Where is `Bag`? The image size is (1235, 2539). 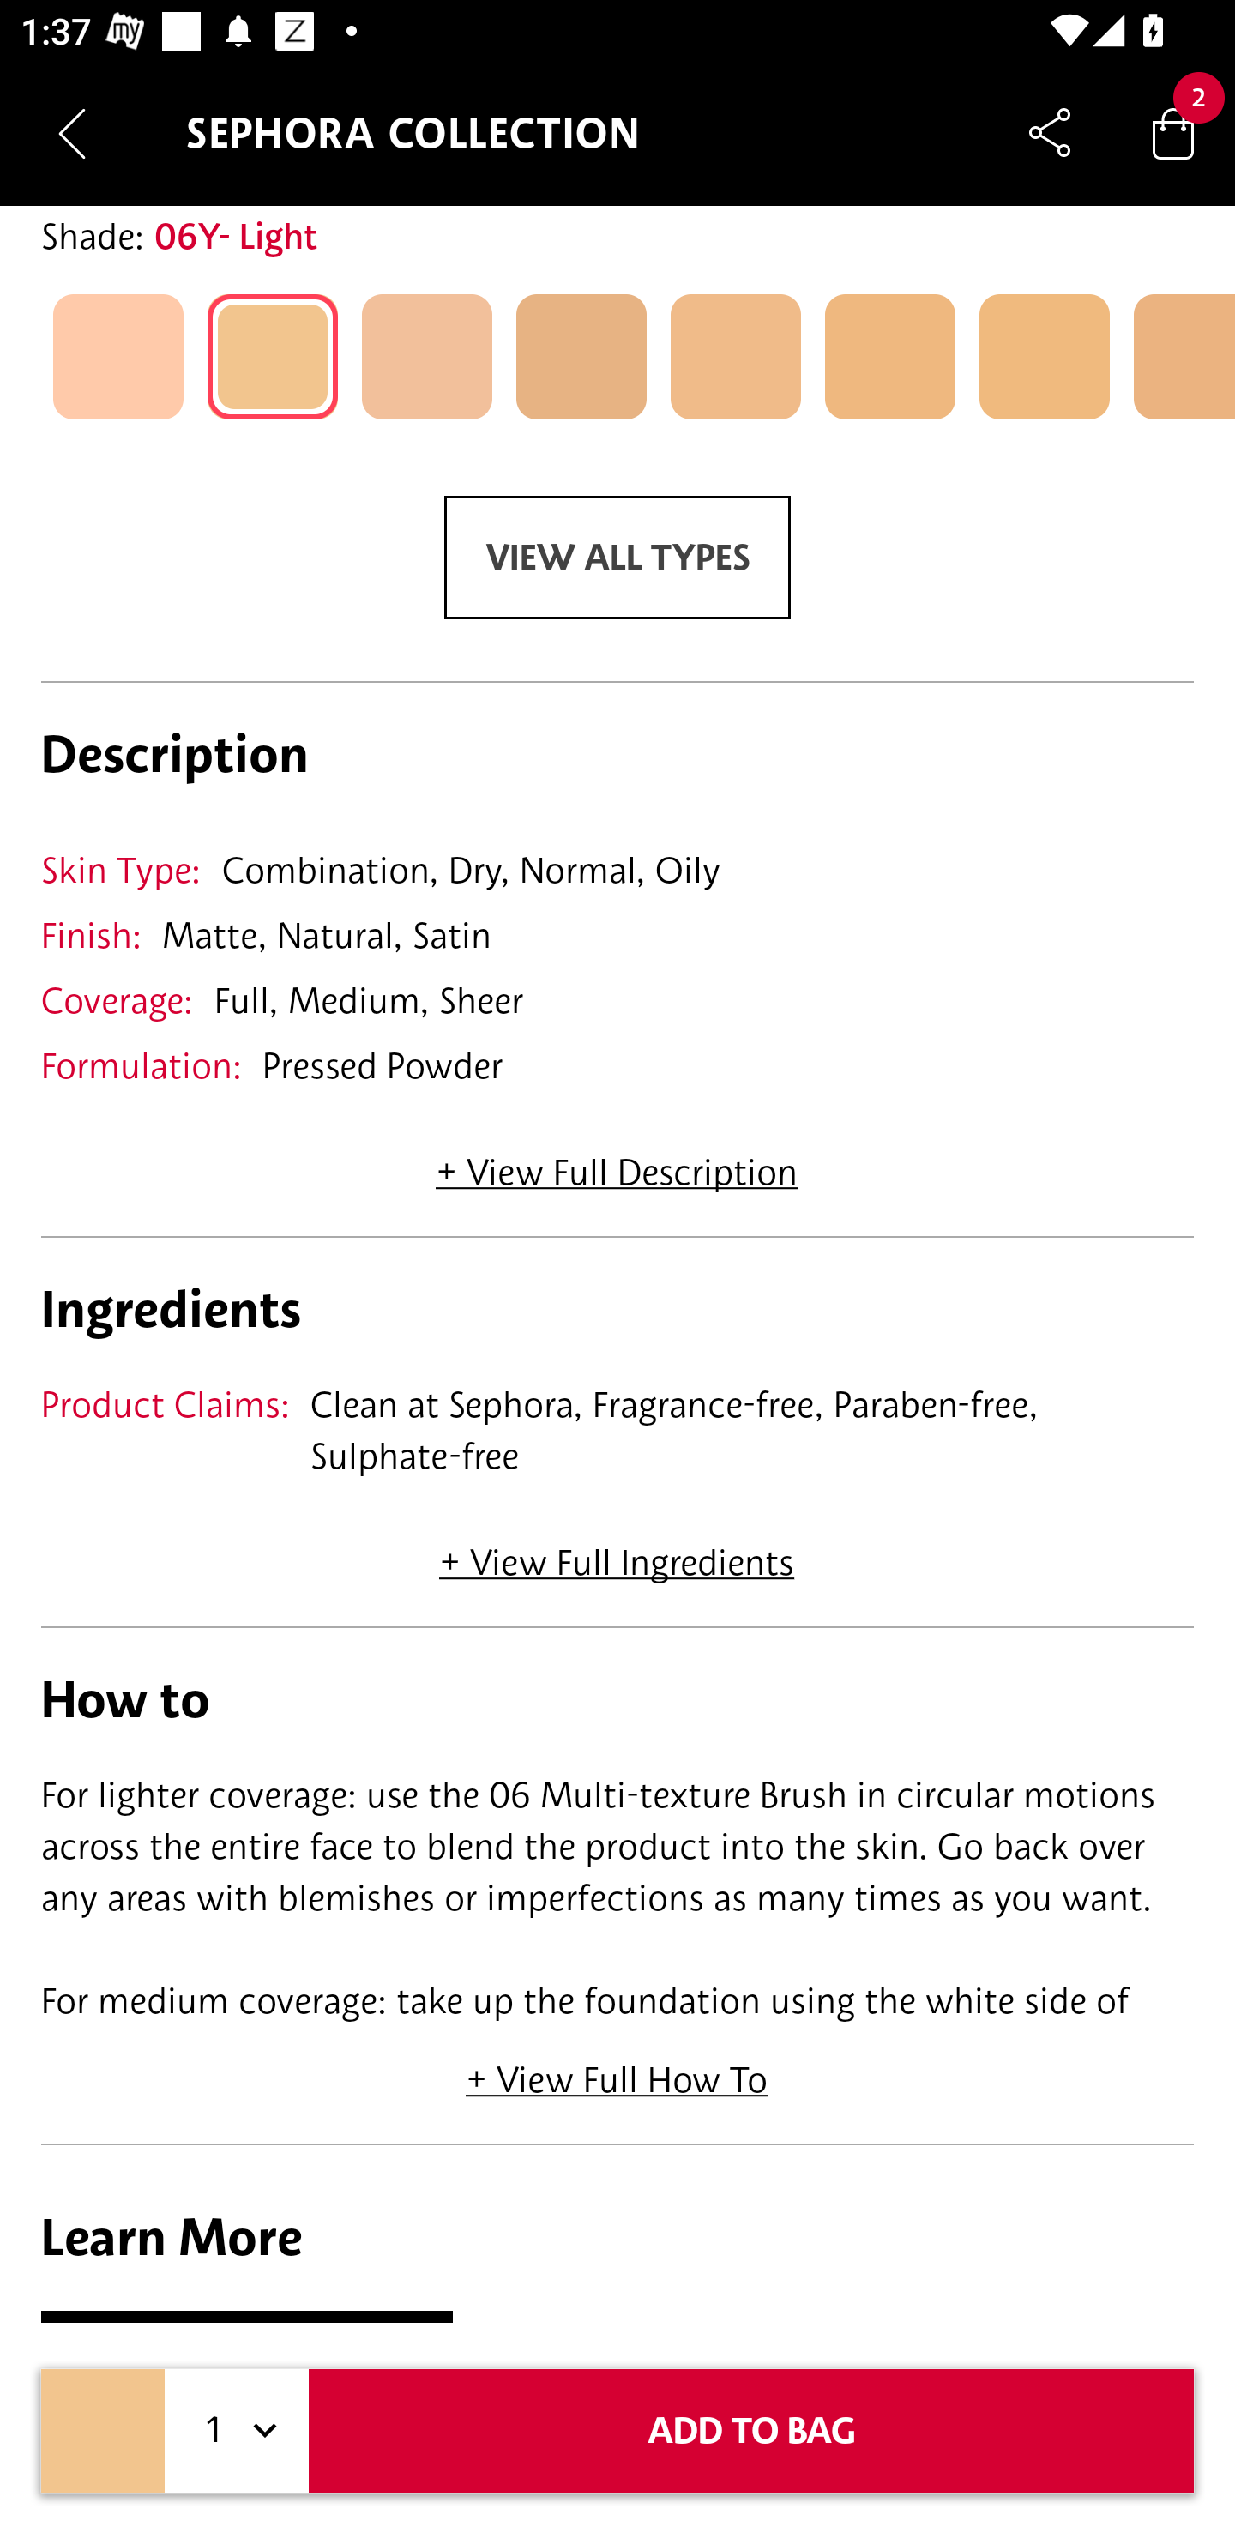 Bag is located at coordinates (1173, 132).